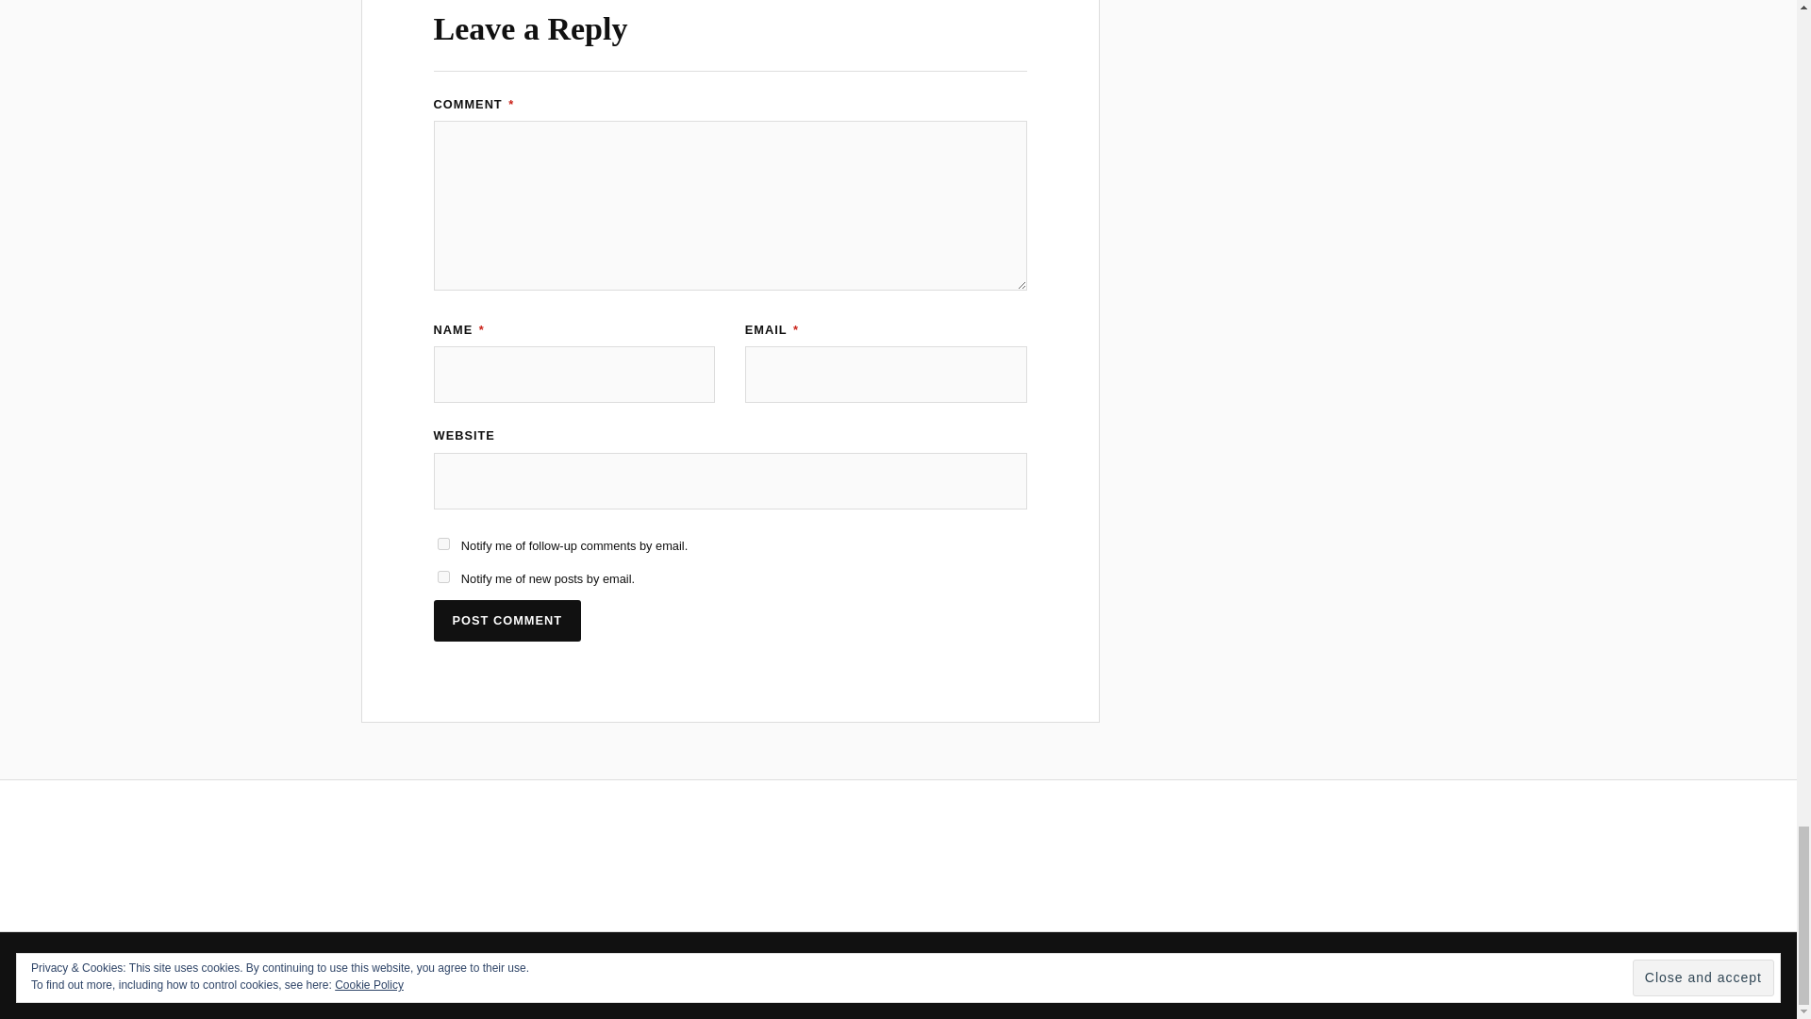 The height and width of the screenshot is (1019, 1811). Describe the element at coordinates (841, 975) in the screenshot. I see `WORDPRESS` at that location.